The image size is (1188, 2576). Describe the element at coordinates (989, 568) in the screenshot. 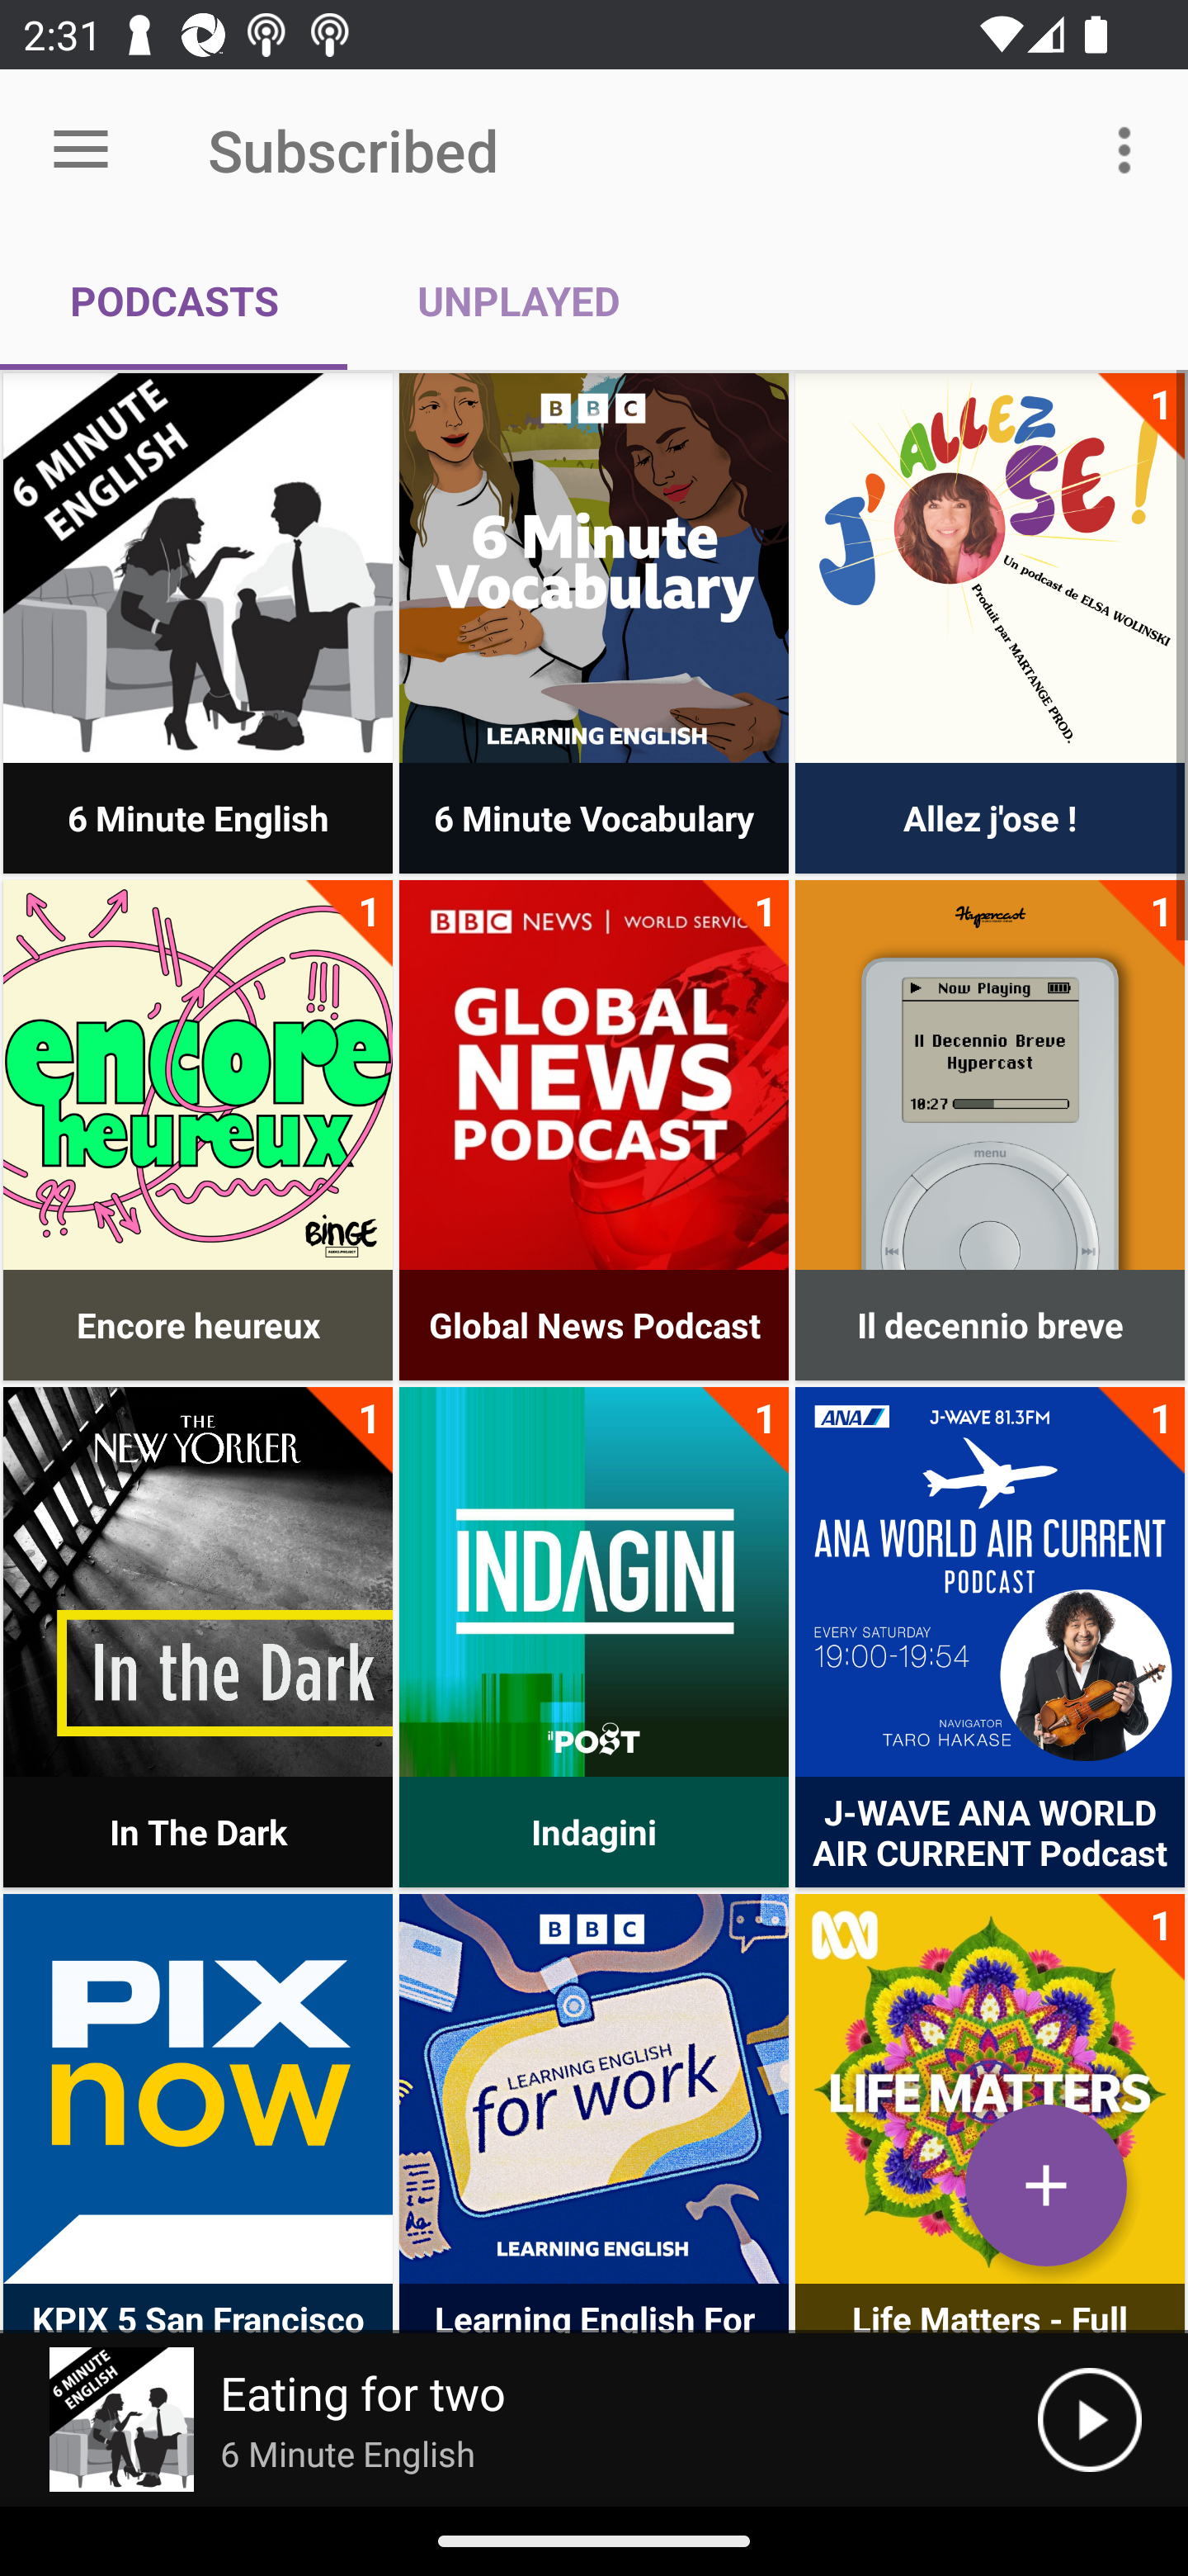

I see `Allez j'ose !` at that location.